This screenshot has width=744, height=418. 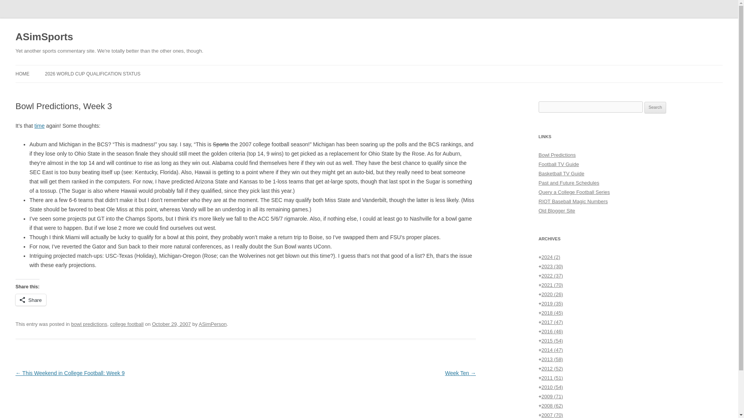 I want to click on ASimSports, so click(x=44, y=37).